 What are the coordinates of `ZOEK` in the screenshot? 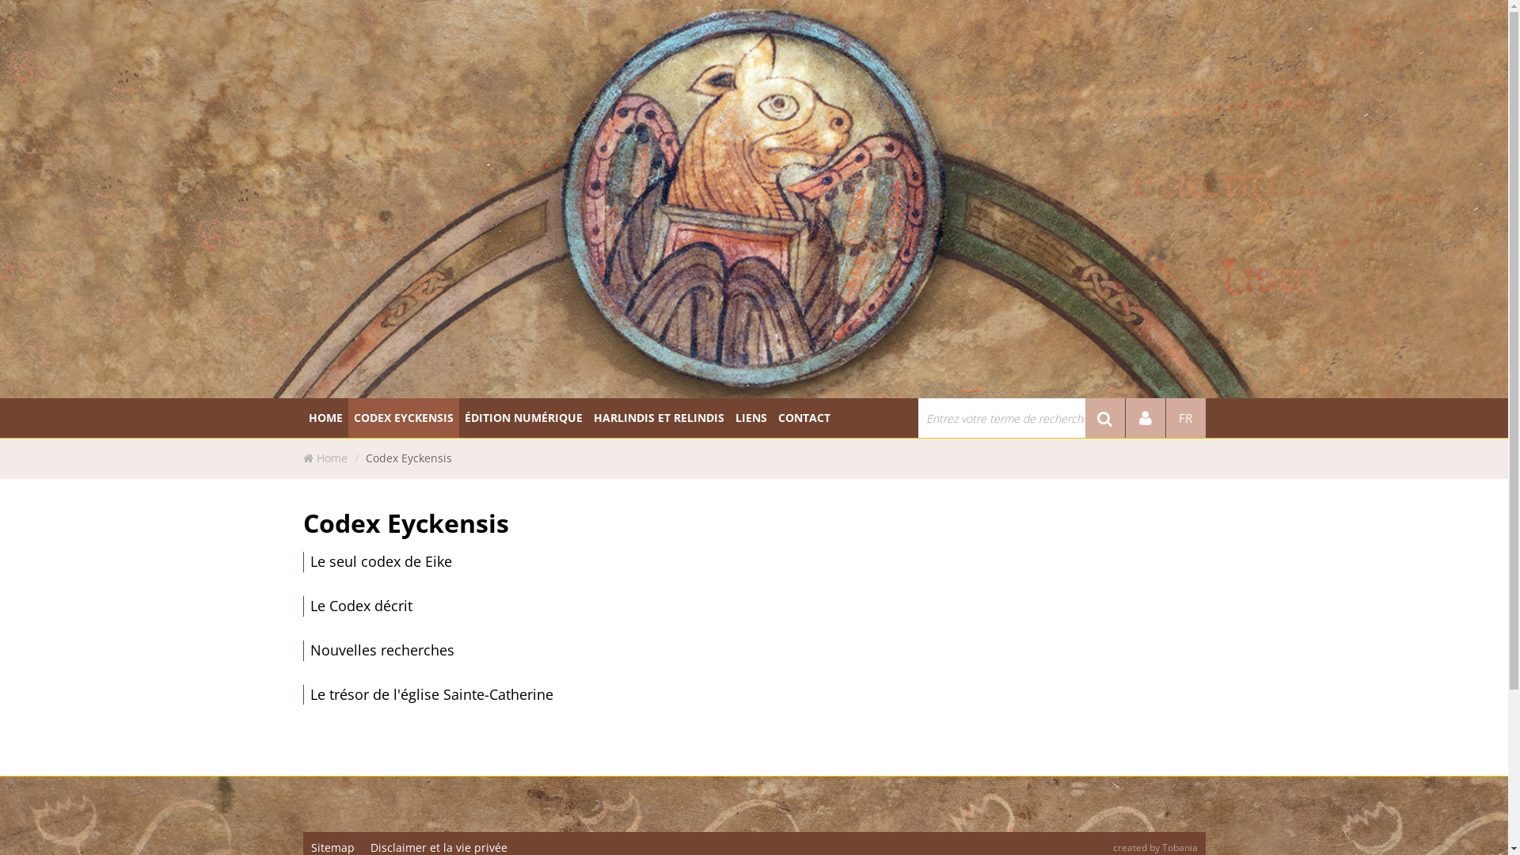 It's located at (1104, 418).